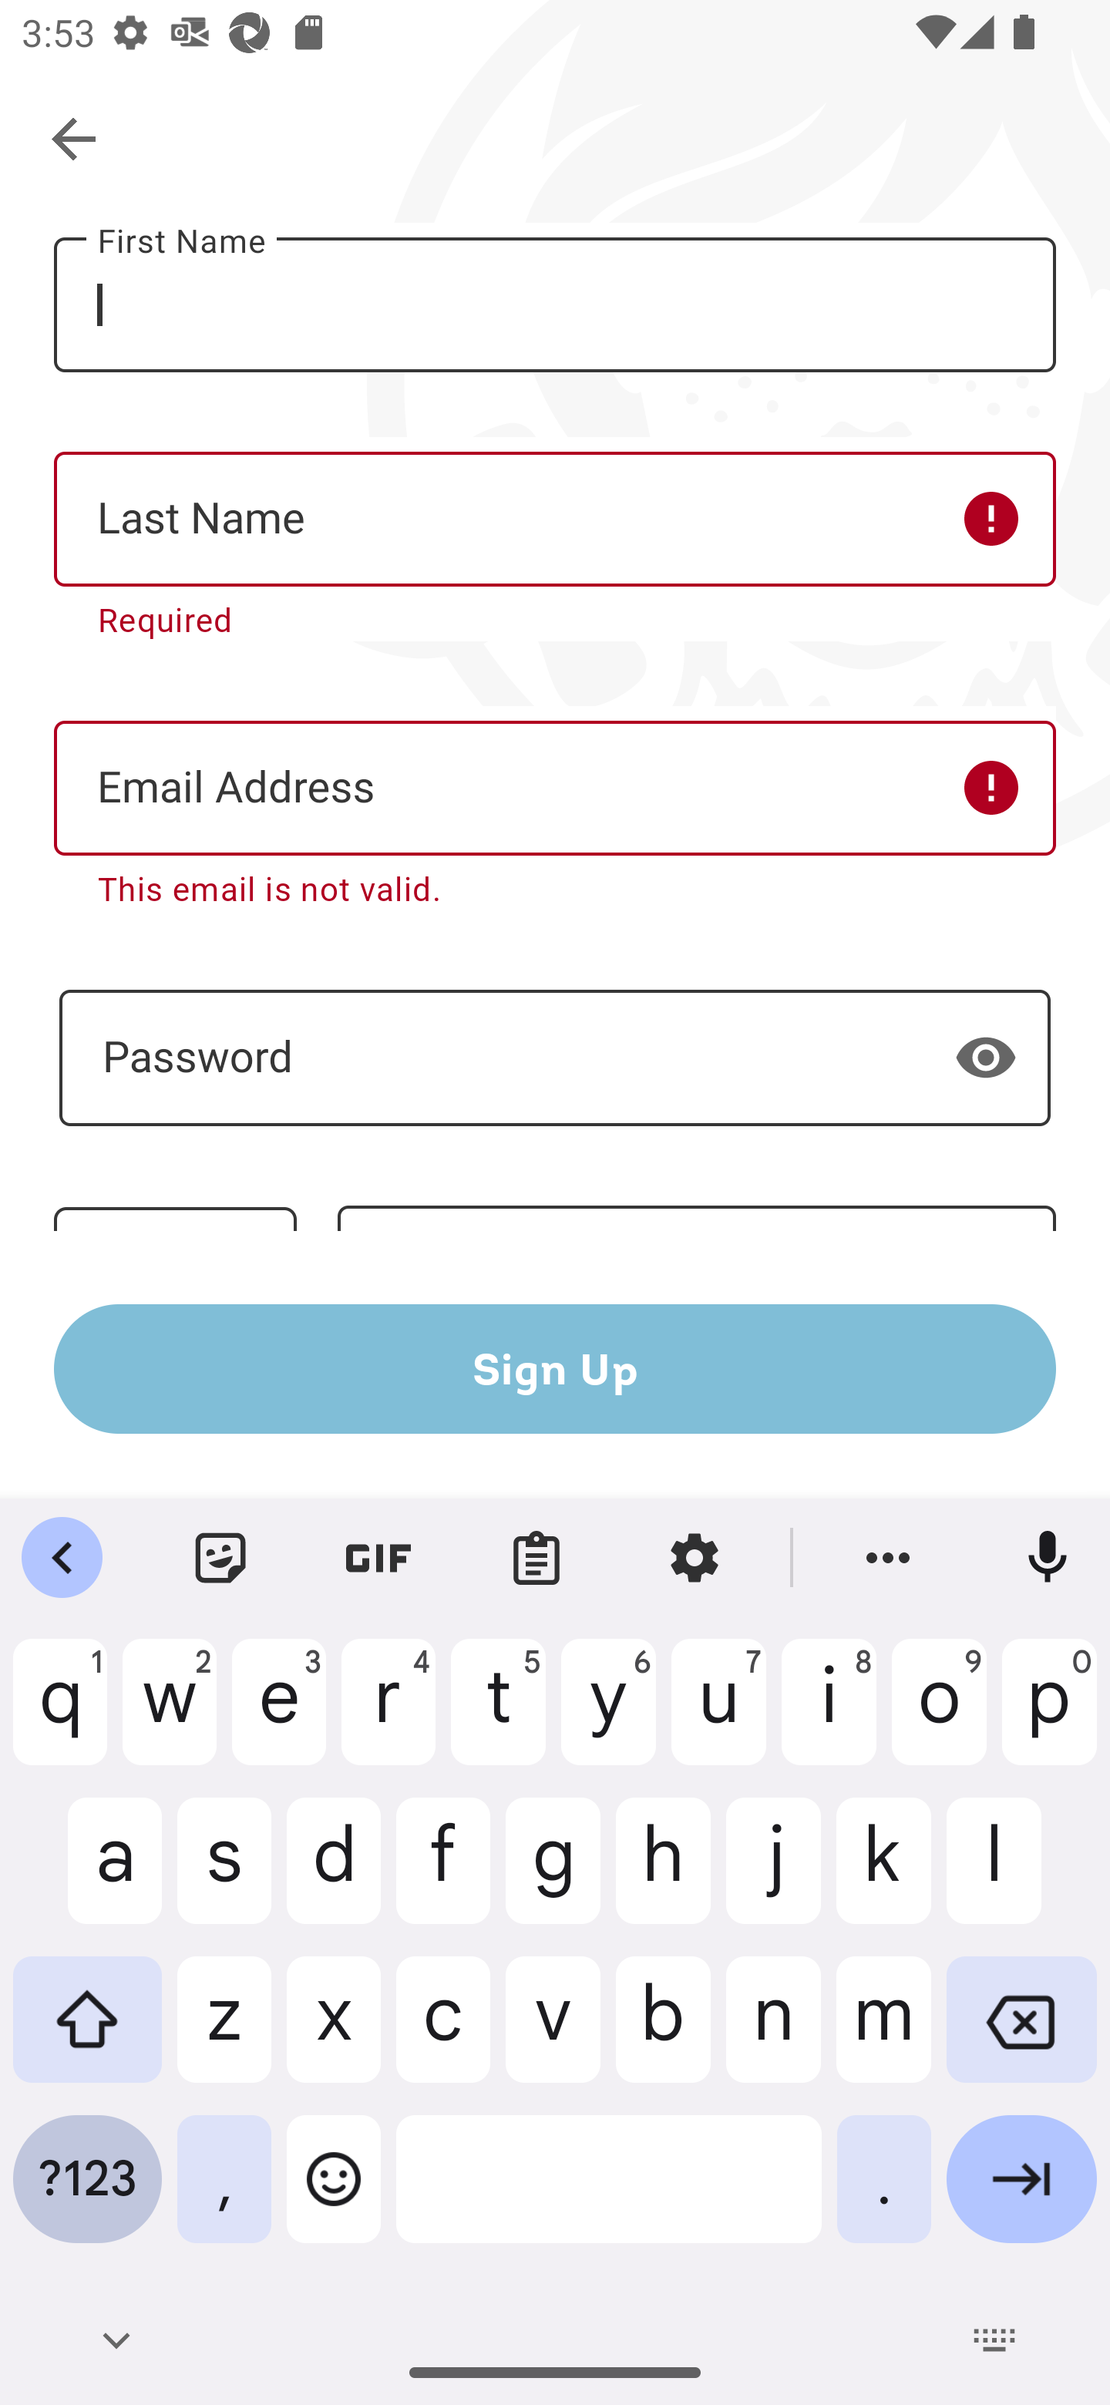 This screenshot has height=2405, width=1110. What do you see at coordinates (76, 140) in the screenshot?
I see `Navigate up` at bounding box center [76, 140].